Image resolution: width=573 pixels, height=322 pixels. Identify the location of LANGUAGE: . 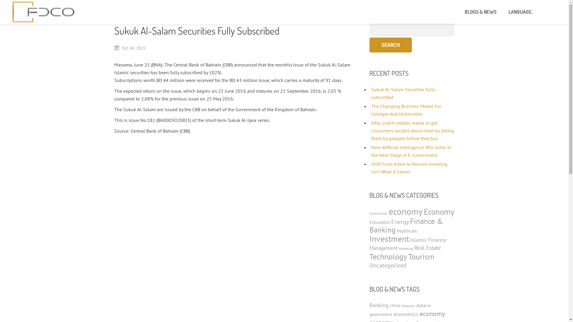
(521, 12).